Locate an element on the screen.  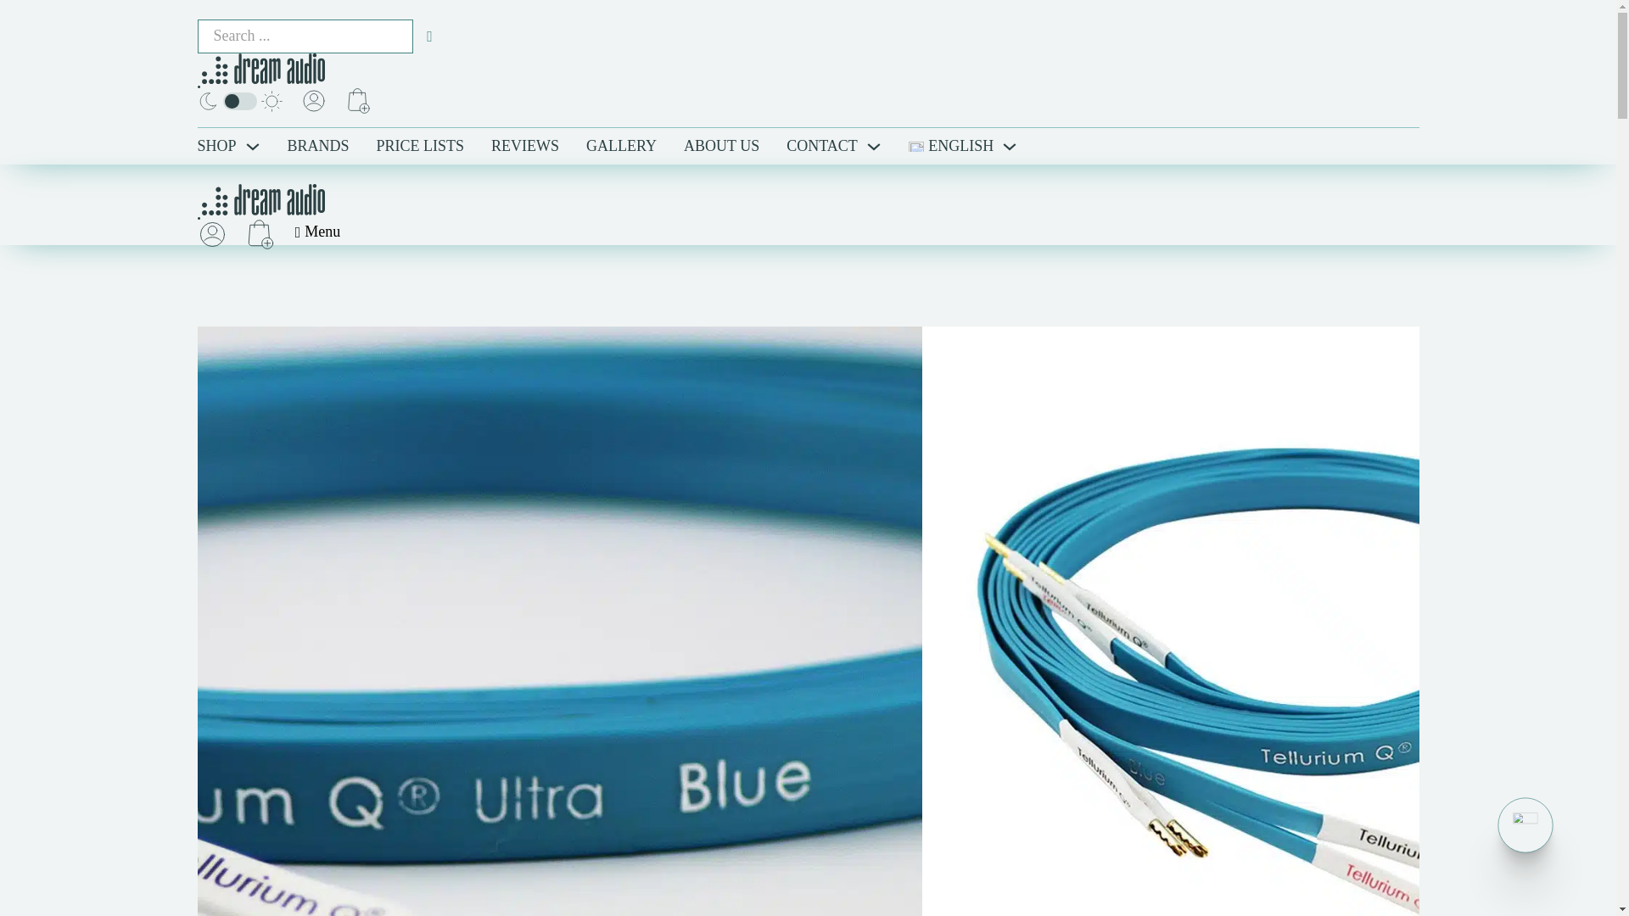
English is located at coordinates (951, 146).